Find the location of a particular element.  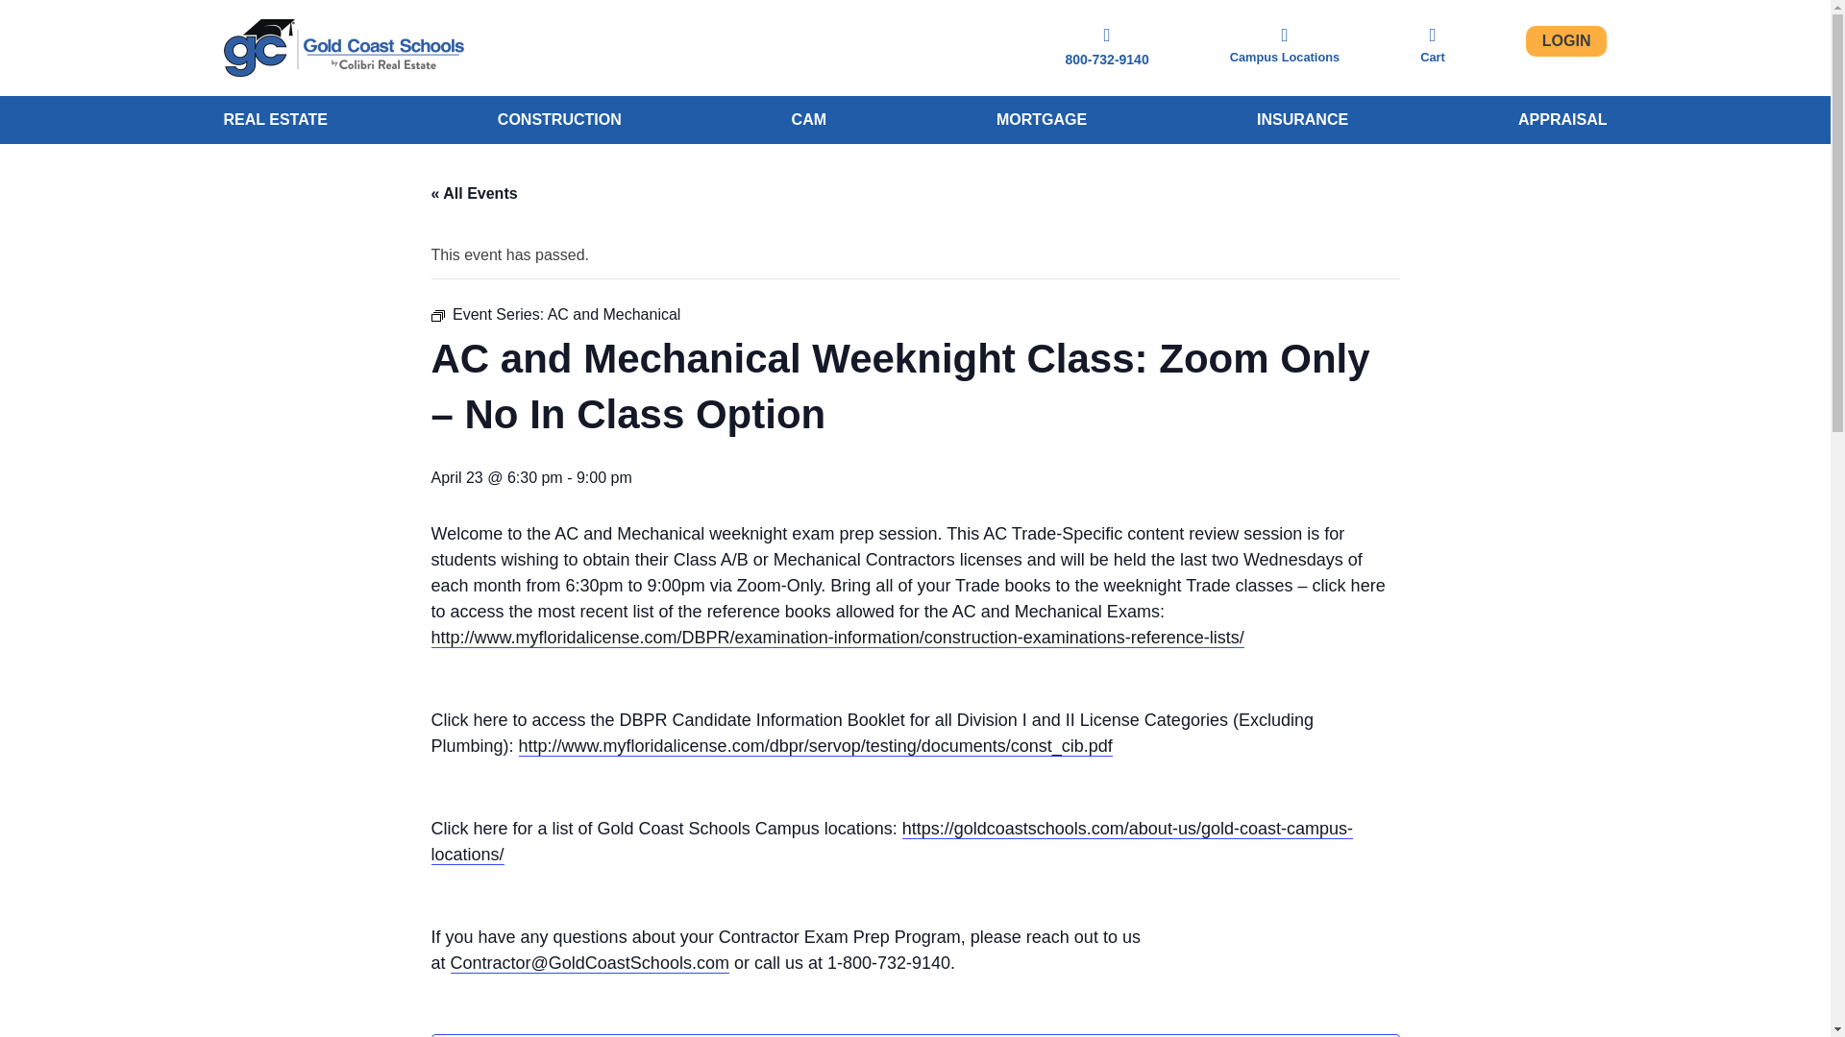

LOGIN is located at coordinates (1566, 41).